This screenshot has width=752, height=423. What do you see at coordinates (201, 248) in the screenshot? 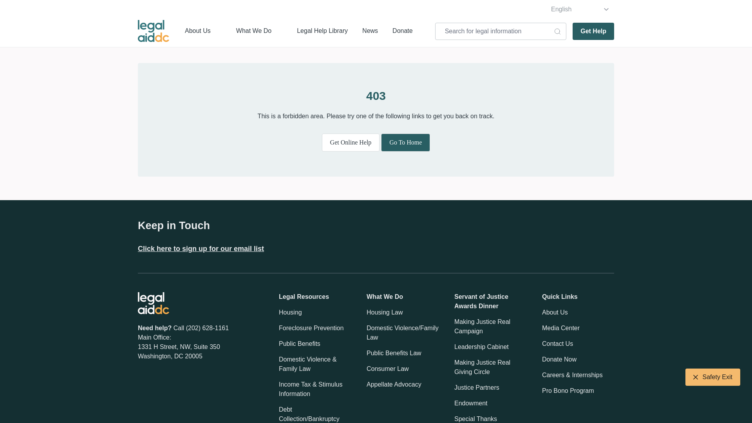
I see `Click here to sign up for our email list` at bounding box center [201, 248].